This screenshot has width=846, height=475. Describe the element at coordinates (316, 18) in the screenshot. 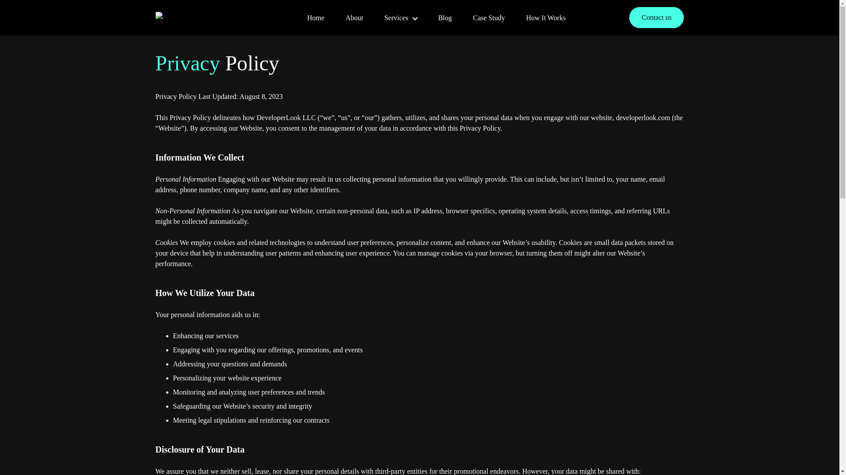

I see `Home` at that location.